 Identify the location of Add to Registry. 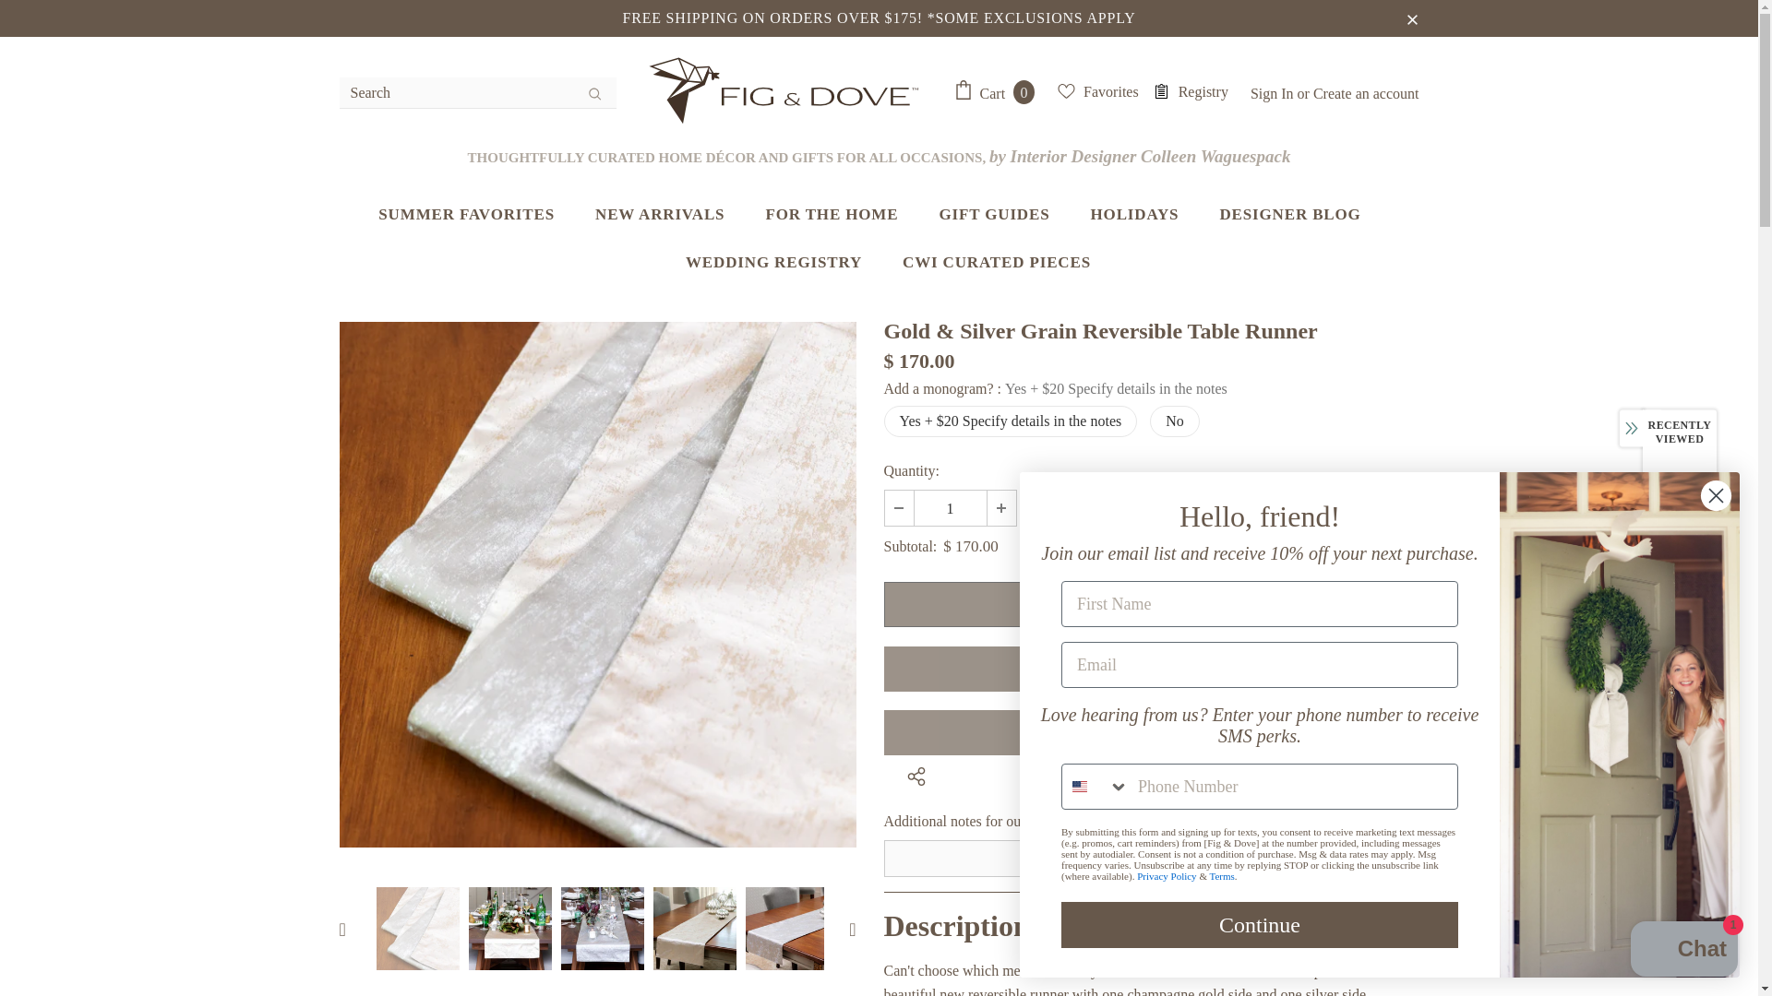
(1152, 668).